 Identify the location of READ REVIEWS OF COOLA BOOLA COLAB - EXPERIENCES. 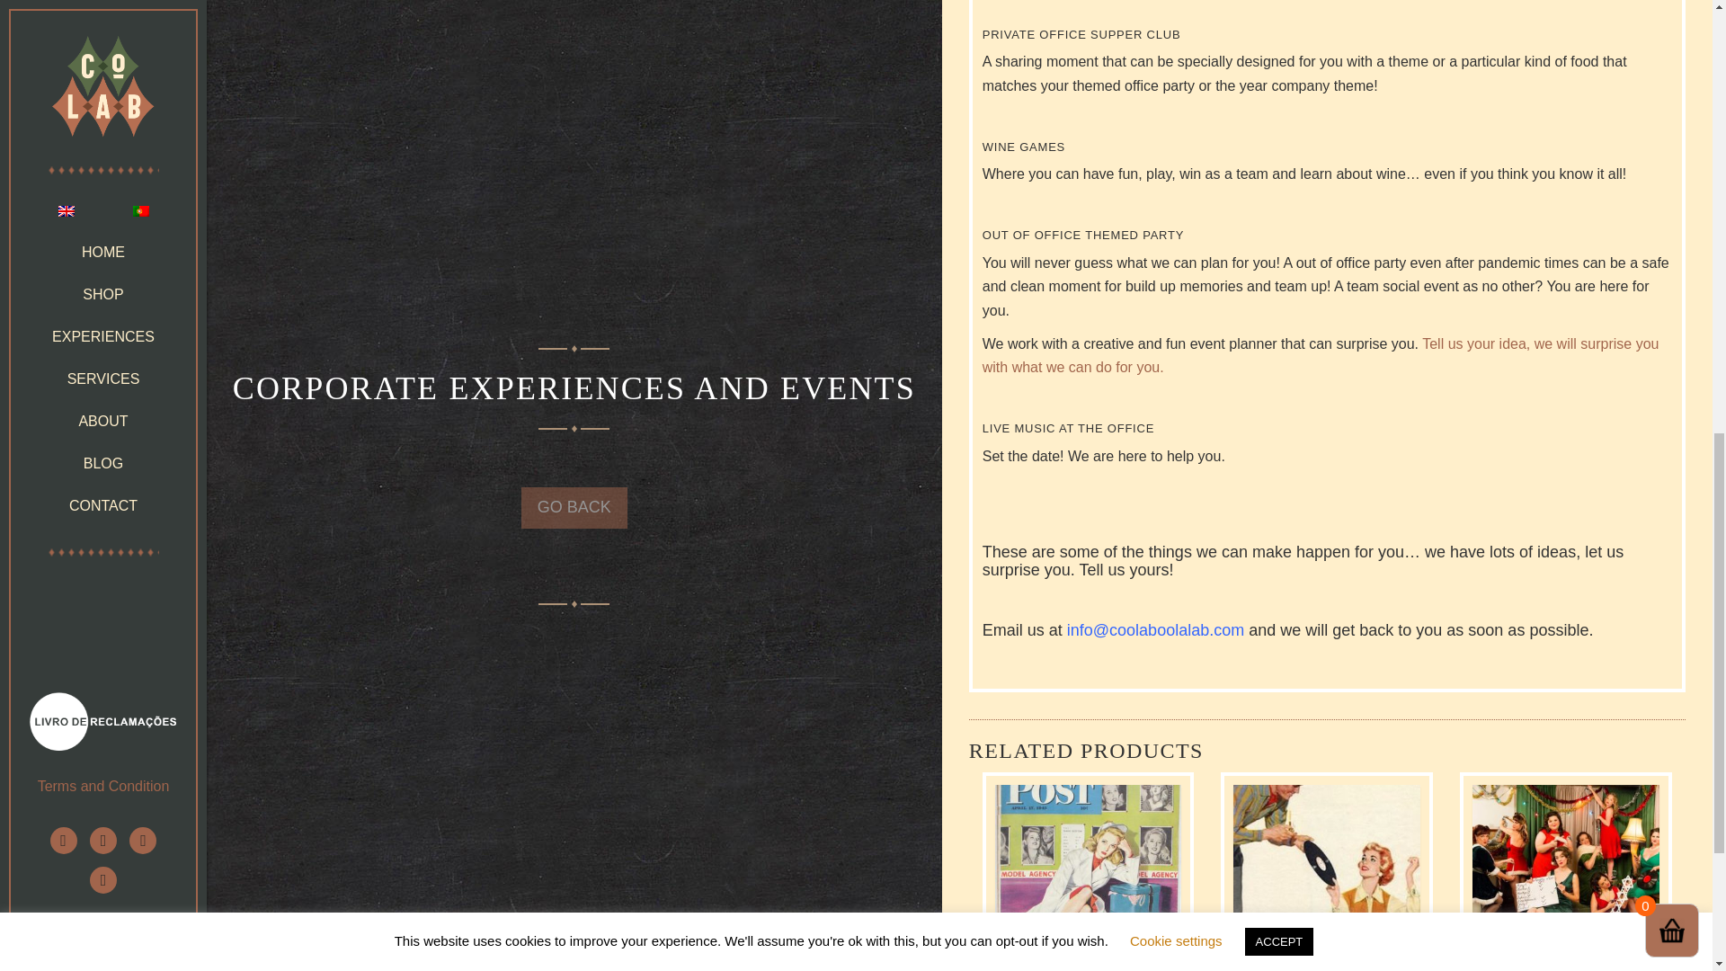
(99, 47).